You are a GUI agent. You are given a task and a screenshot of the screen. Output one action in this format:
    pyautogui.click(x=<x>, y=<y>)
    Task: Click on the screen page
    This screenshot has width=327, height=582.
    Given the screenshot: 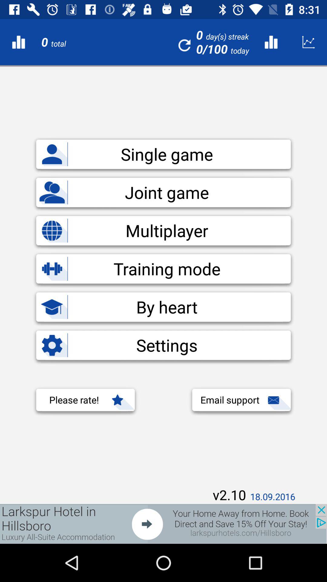 What is the action you would take?
    pyautogui.click(x=163, y=524)
    